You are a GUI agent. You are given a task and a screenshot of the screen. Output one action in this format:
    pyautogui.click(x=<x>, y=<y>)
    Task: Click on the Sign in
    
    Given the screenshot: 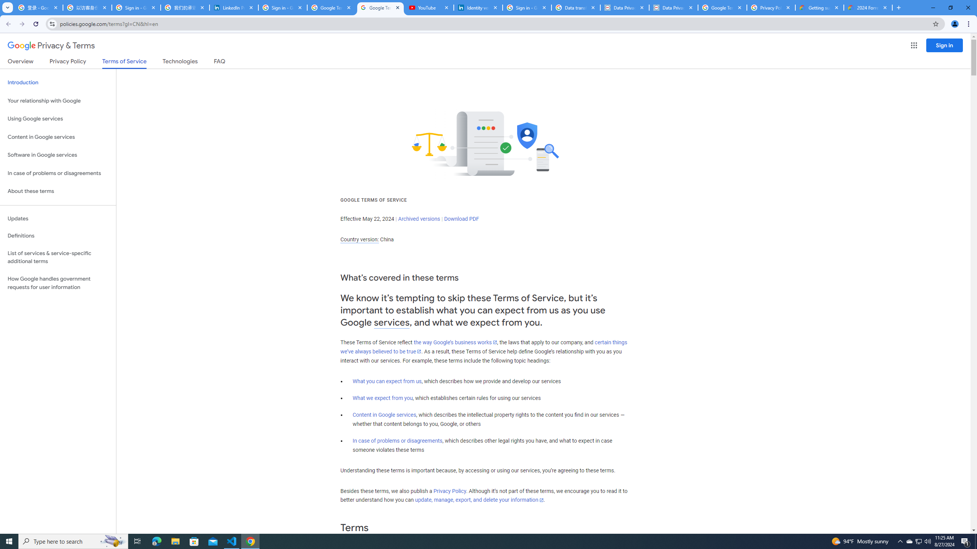 What is the action you would take?
    pyautogui.click(x=945, y=45)
    